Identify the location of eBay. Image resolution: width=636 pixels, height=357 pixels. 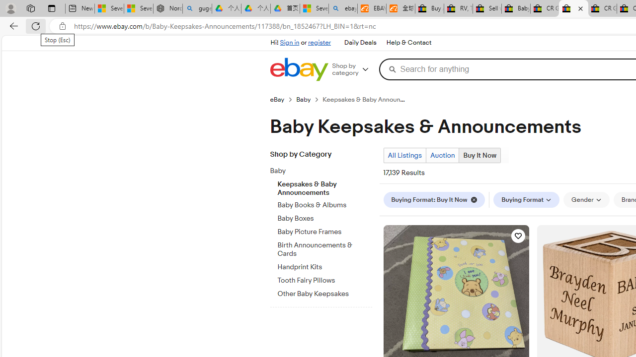
(283, 99).